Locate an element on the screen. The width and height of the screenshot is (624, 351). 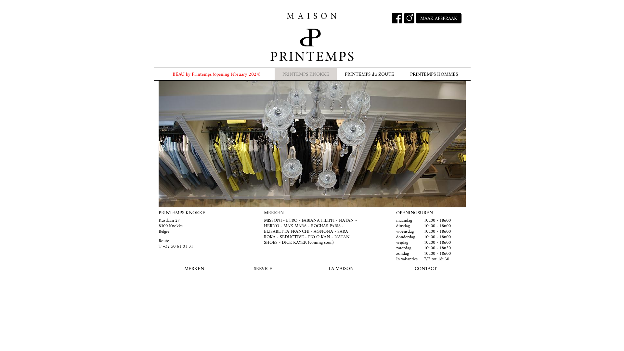
Route is located at coordinates (164, 241).